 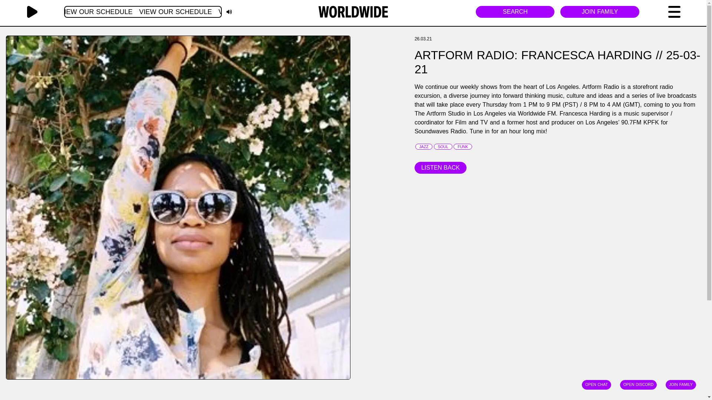 What do you see at coordinates (440, 167) in the screenshot?
I see `LISTEN BACK` at bounding box center [440, 167].